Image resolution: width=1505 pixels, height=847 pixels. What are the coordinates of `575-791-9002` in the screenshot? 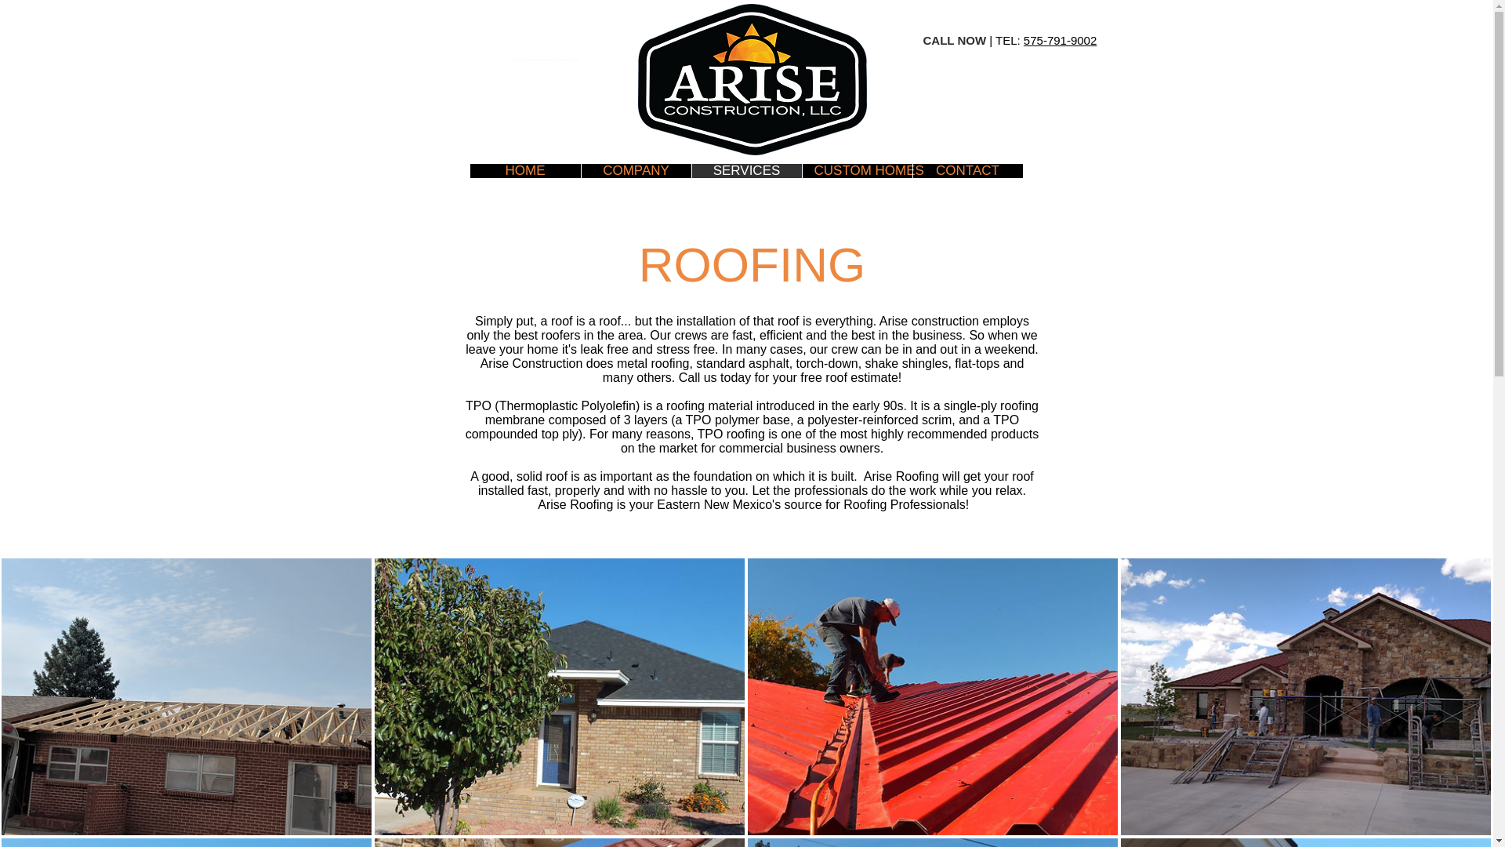 It's located at (1060, 41).